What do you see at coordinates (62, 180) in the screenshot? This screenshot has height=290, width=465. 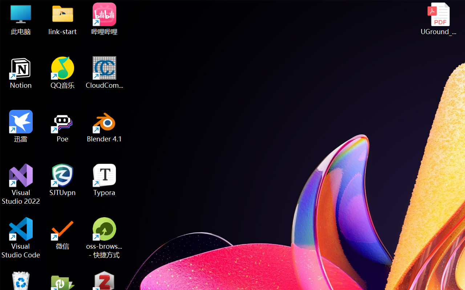 I see `SJTUvpn` at bounding box center [62, 180].